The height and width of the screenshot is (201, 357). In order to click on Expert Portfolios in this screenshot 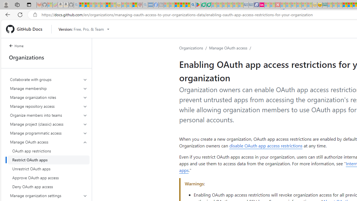, I will do `click(345, 5)`.